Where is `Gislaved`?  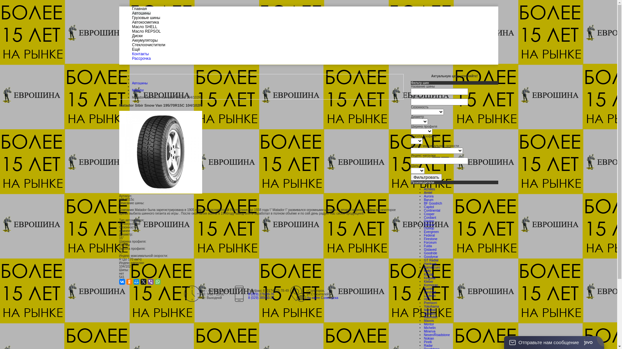 Gislaved is located at coordinates (430, 249).